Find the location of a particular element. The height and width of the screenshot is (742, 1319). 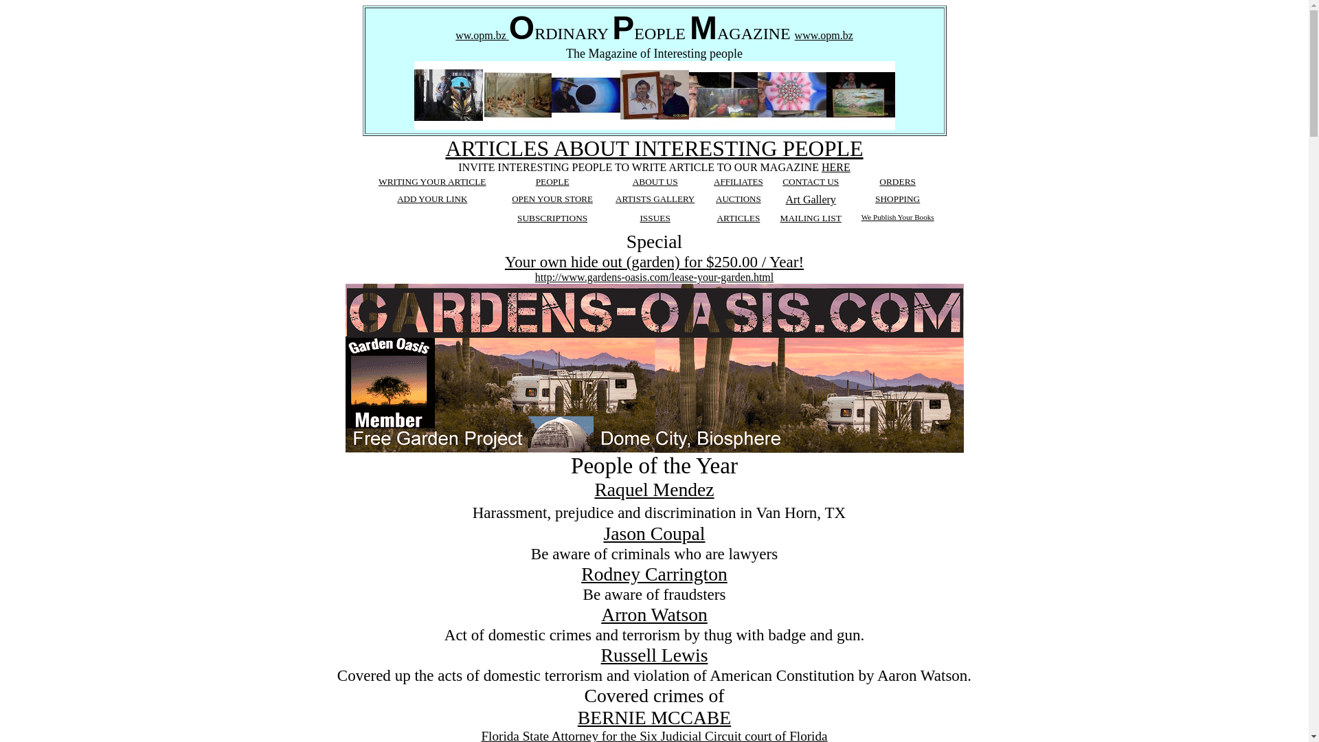

Arron Watson is located at coordinates (654, 614).